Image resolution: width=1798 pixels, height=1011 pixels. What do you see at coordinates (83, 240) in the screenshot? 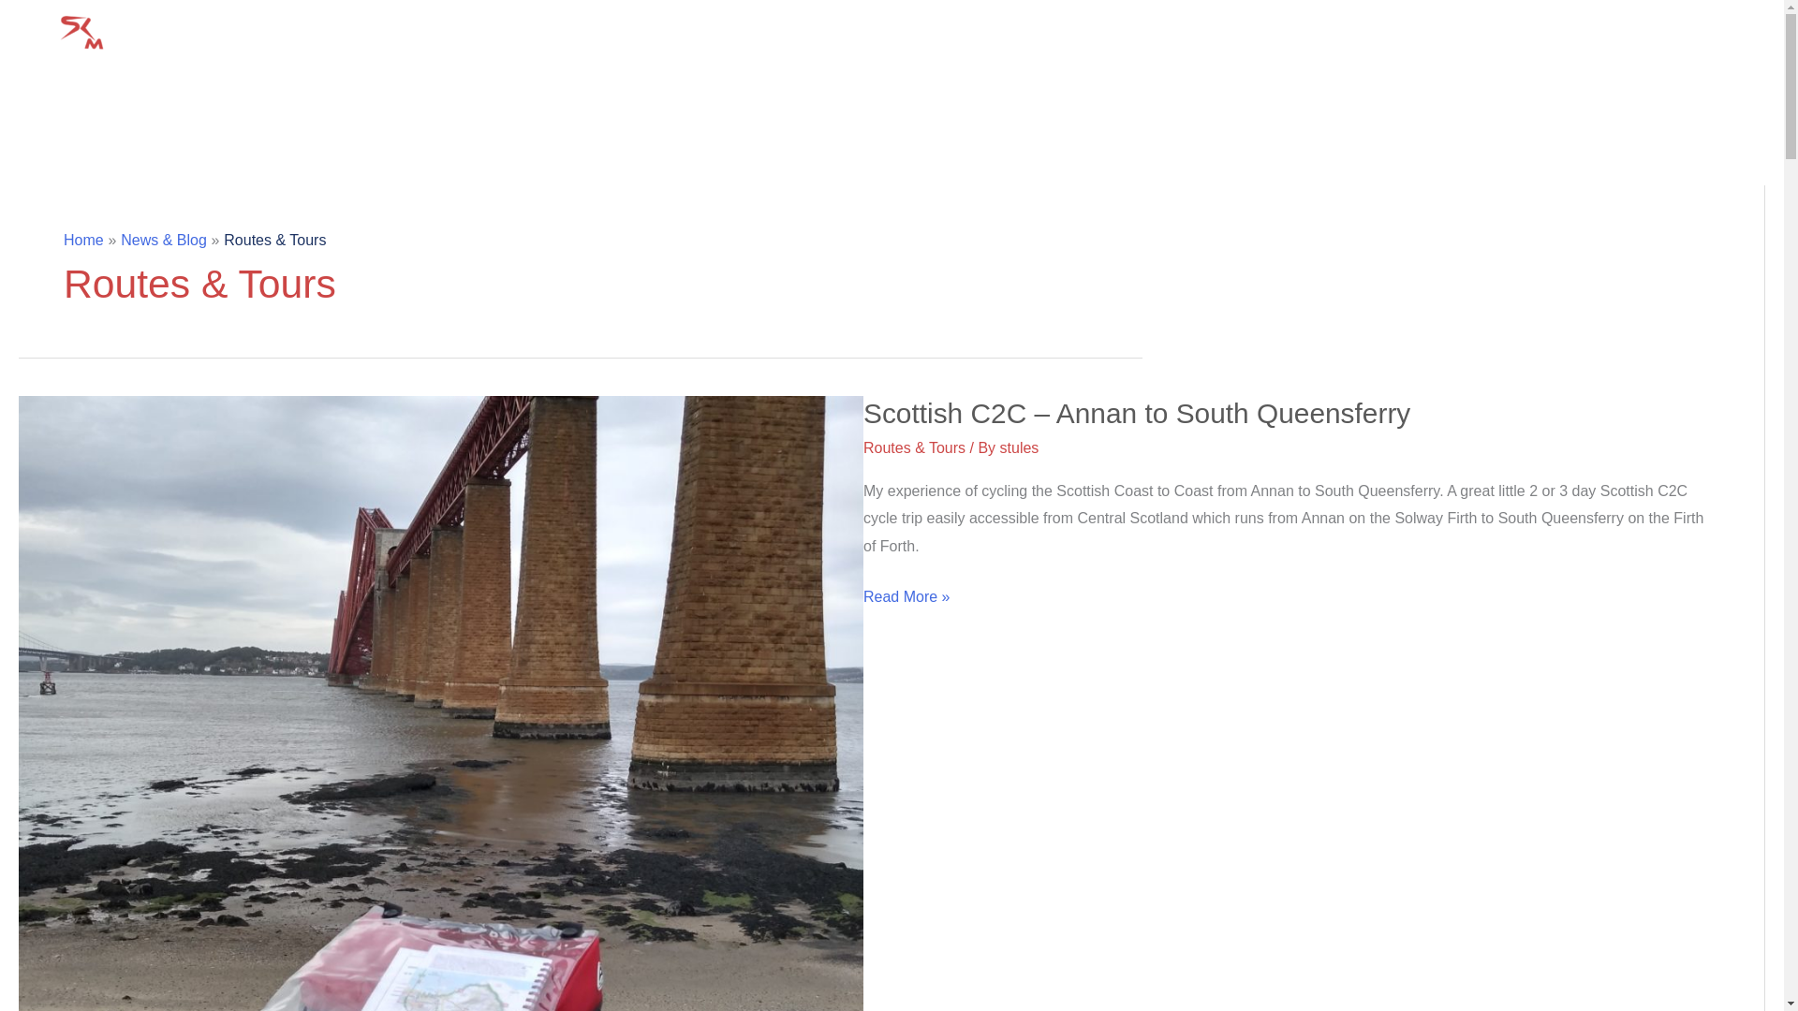
I see `Home` at bounding box center [83, 240].